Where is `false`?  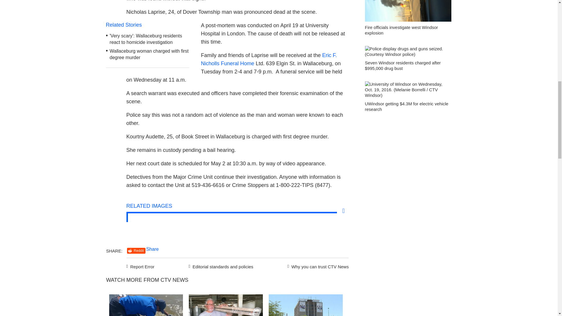
false is located at coordinates (226, 305).